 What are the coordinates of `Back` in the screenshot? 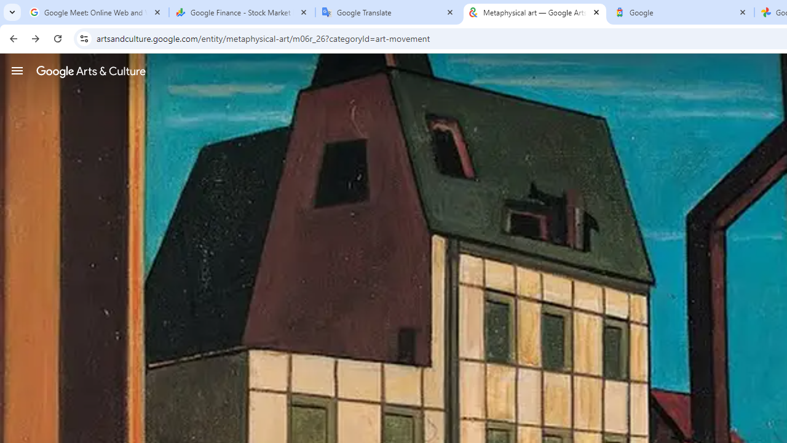 It's located at (12, 38).